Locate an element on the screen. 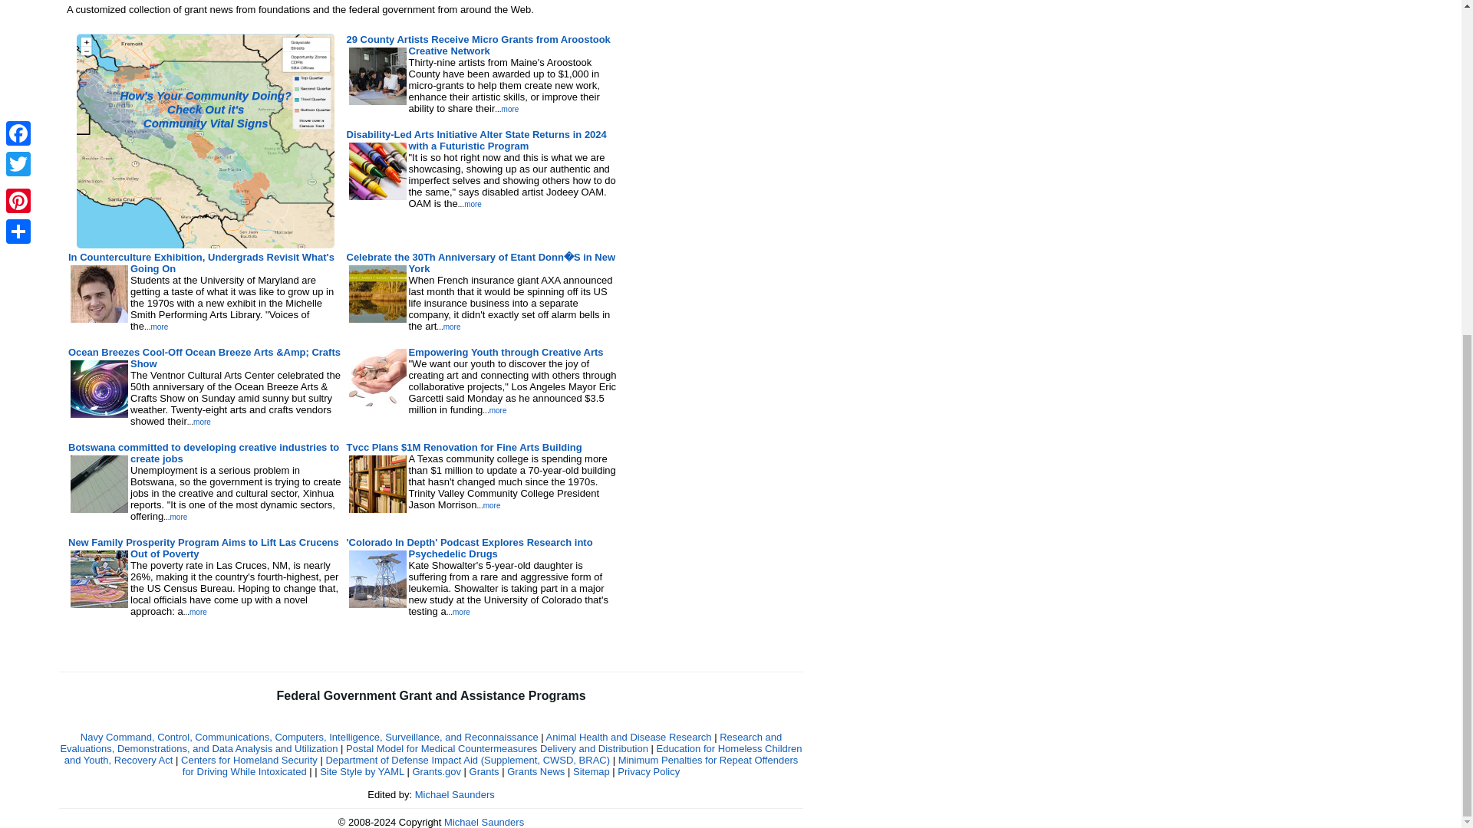 Image resolution: width=1473 pixels, height=828 pixels. Empowering Youth through Creative Arts is located at coordinates (505, 352).